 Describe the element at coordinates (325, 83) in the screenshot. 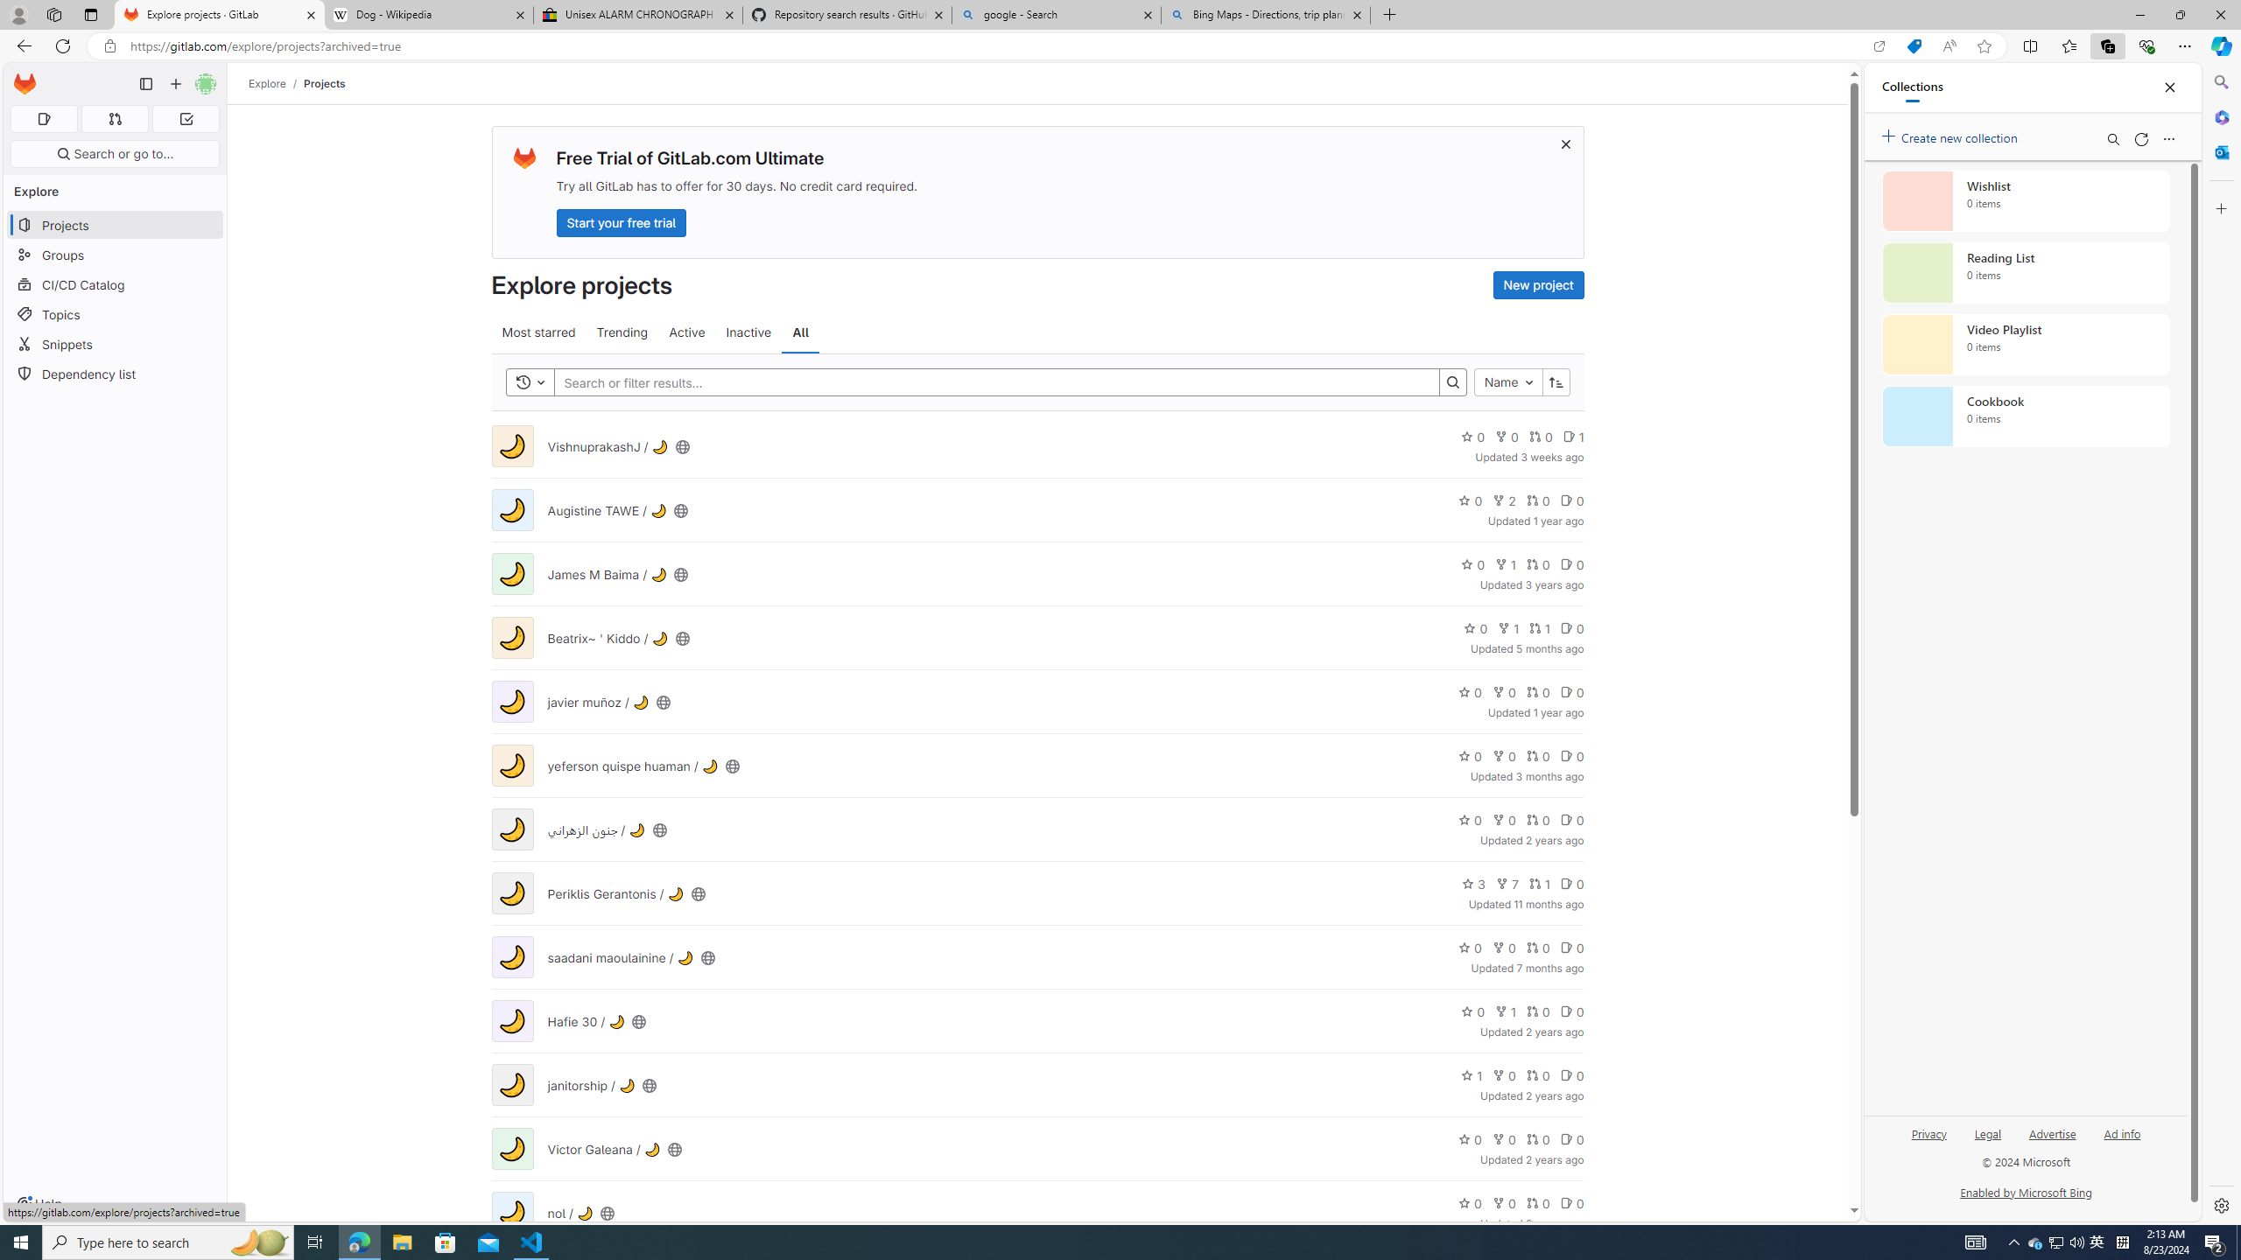

I see `Projects` at that location.